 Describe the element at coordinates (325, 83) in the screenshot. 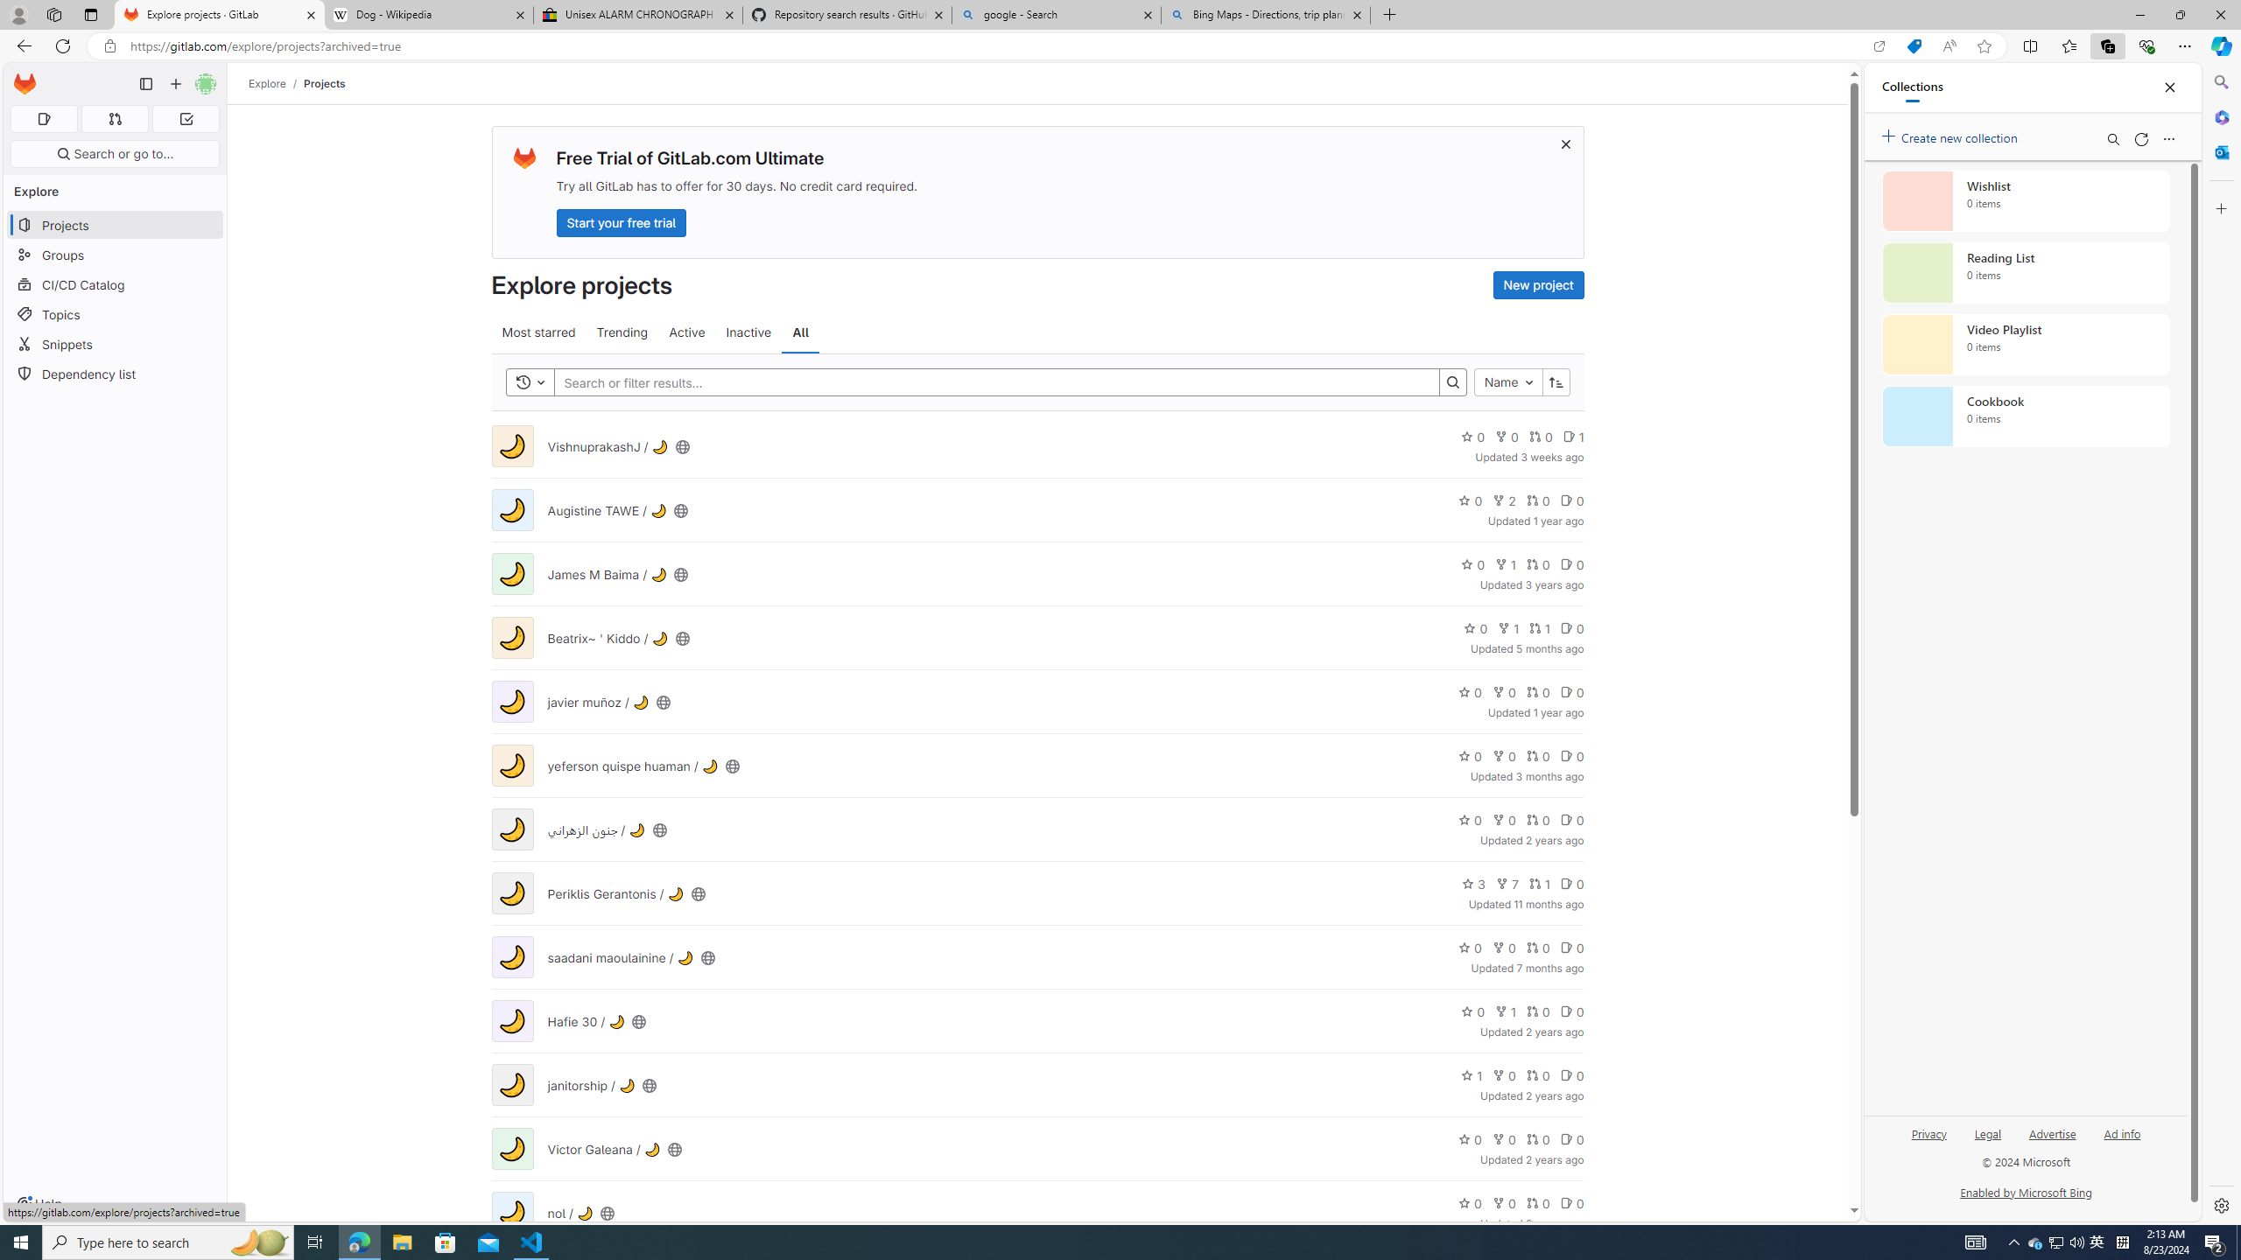

I see `Projects` at that location.